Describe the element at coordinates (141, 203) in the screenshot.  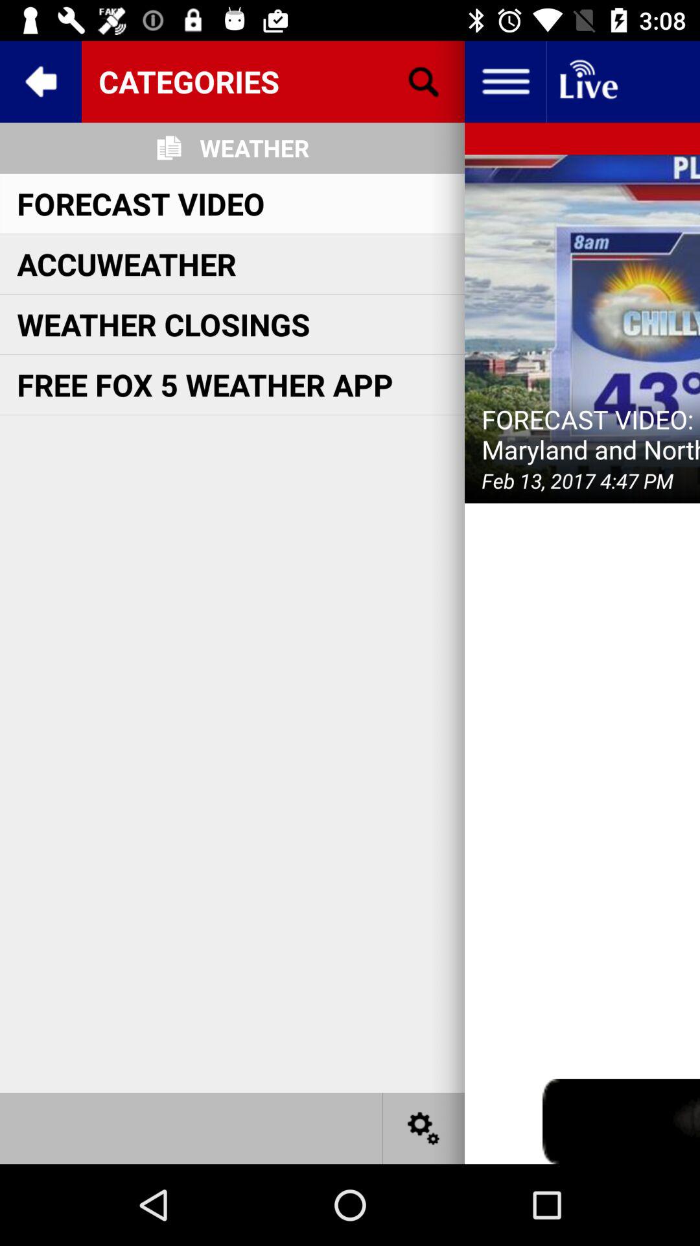
I see `swipe to forecast video item` at that location.